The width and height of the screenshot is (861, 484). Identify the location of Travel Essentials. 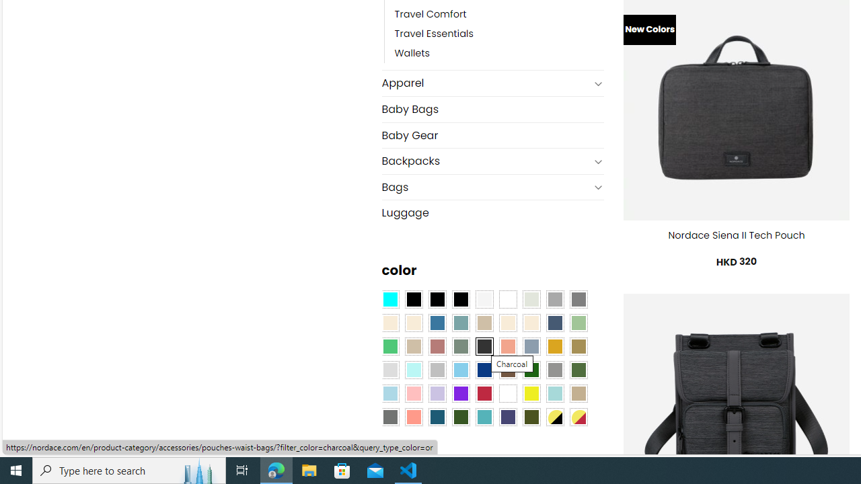
(499, 34).